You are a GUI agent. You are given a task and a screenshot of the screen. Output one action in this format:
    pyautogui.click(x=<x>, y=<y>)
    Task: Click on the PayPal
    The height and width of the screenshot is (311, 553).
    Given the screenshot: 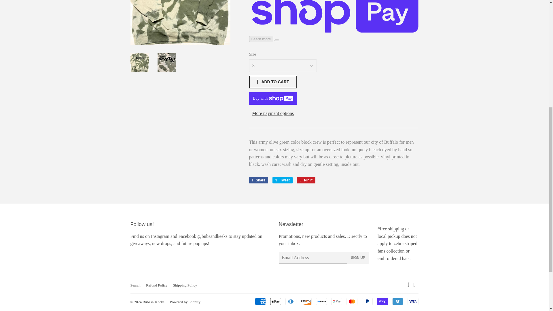 What is the action you would take?
    pyautogui.click(x=367, y=301)
    